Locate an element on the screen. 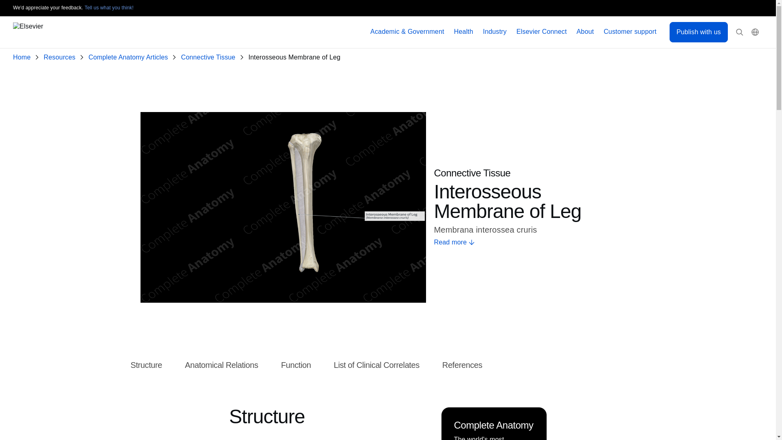 This screenshot has height=440, width=782. Function is located at coordinates (296, 365).